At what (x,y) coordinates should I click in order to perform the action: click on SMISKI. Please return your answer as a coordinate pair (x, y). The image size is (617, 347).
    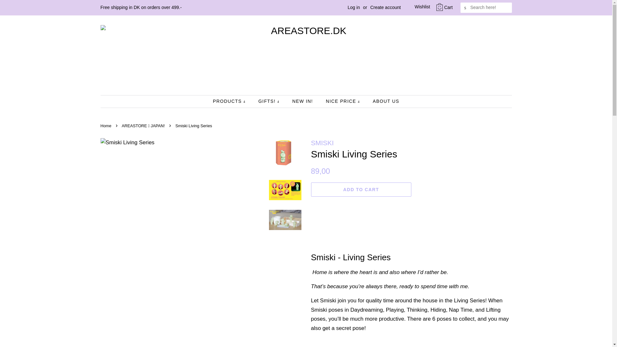
    Looking at the image, I should click on (322, 143).